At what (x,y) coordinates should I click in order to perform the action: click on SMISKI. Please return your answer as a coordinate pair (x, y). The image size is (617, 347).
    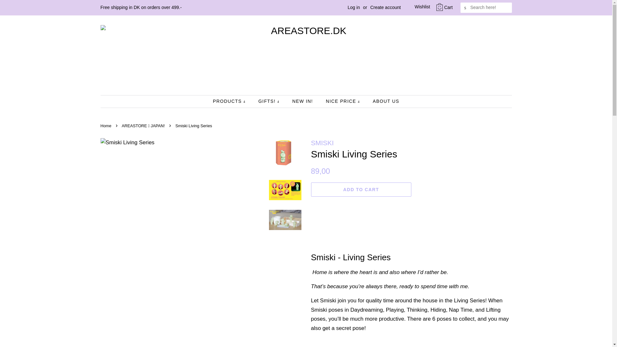
    Looking at the image, I should click on (322, 143).